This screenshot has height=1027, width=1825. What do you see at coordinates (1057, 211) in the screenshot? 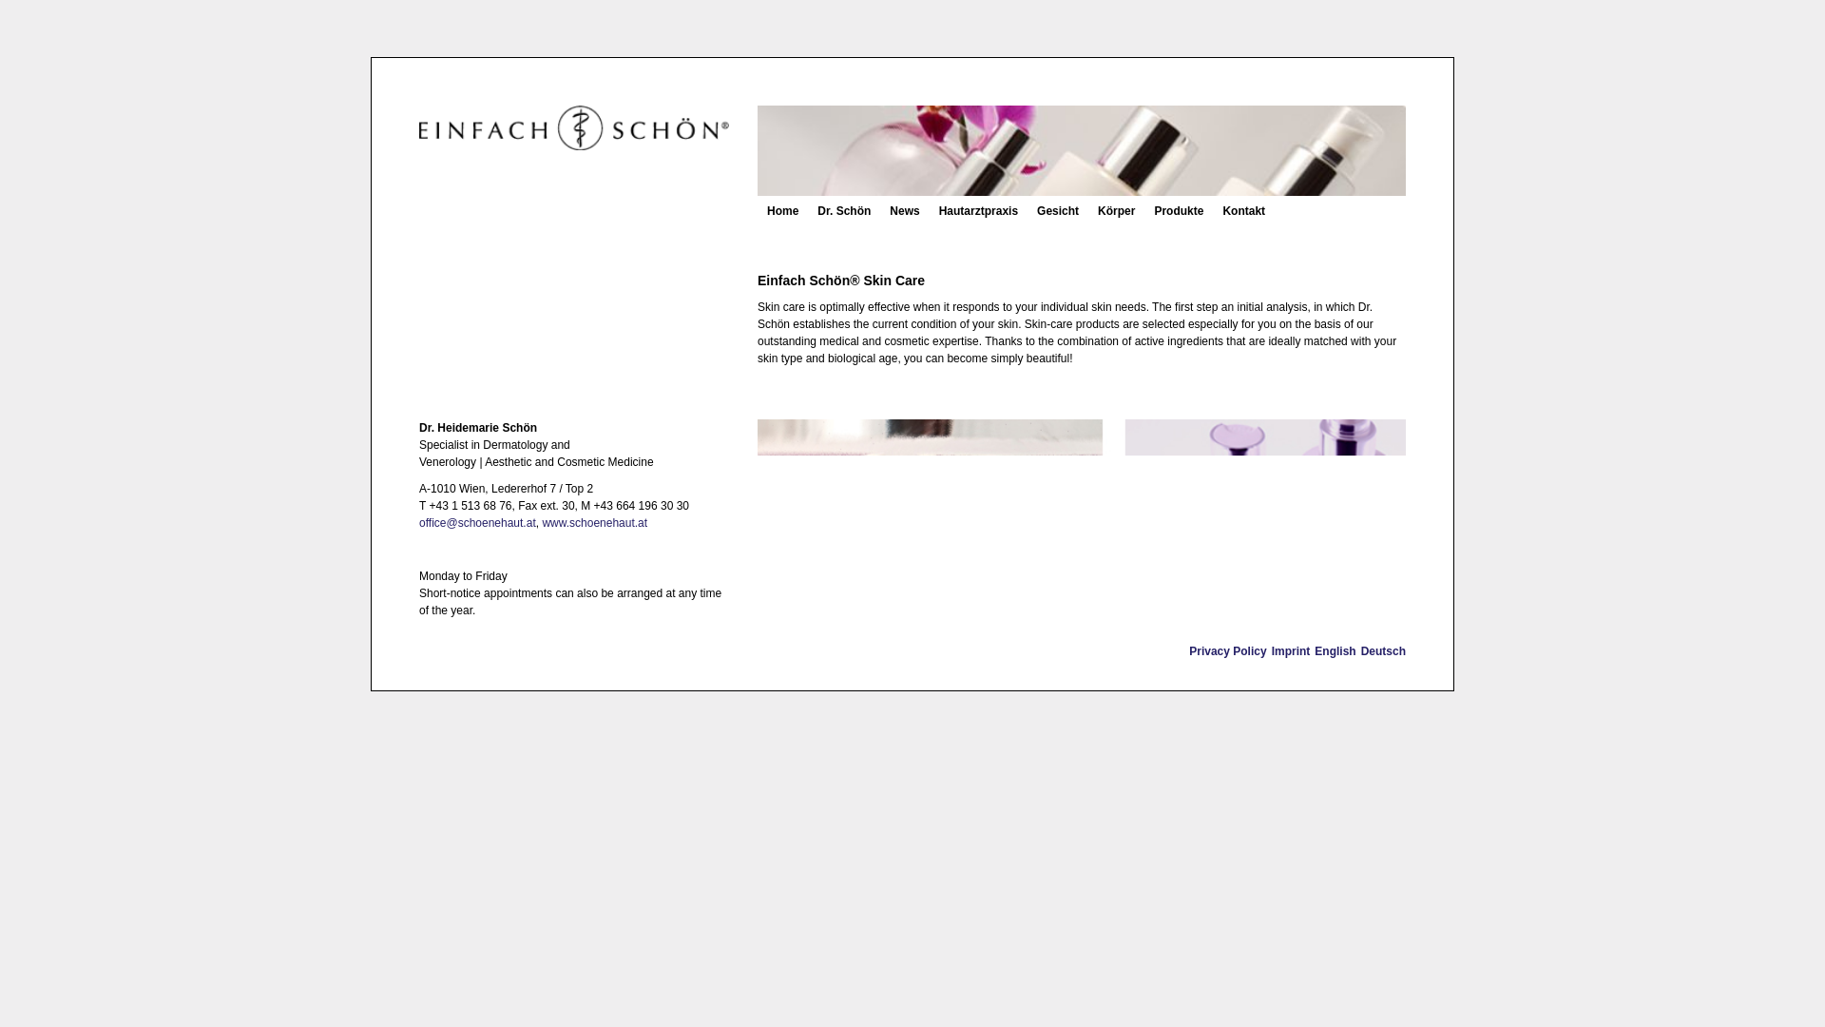
I see `Gesicht` at bounding box center [1057, 211].